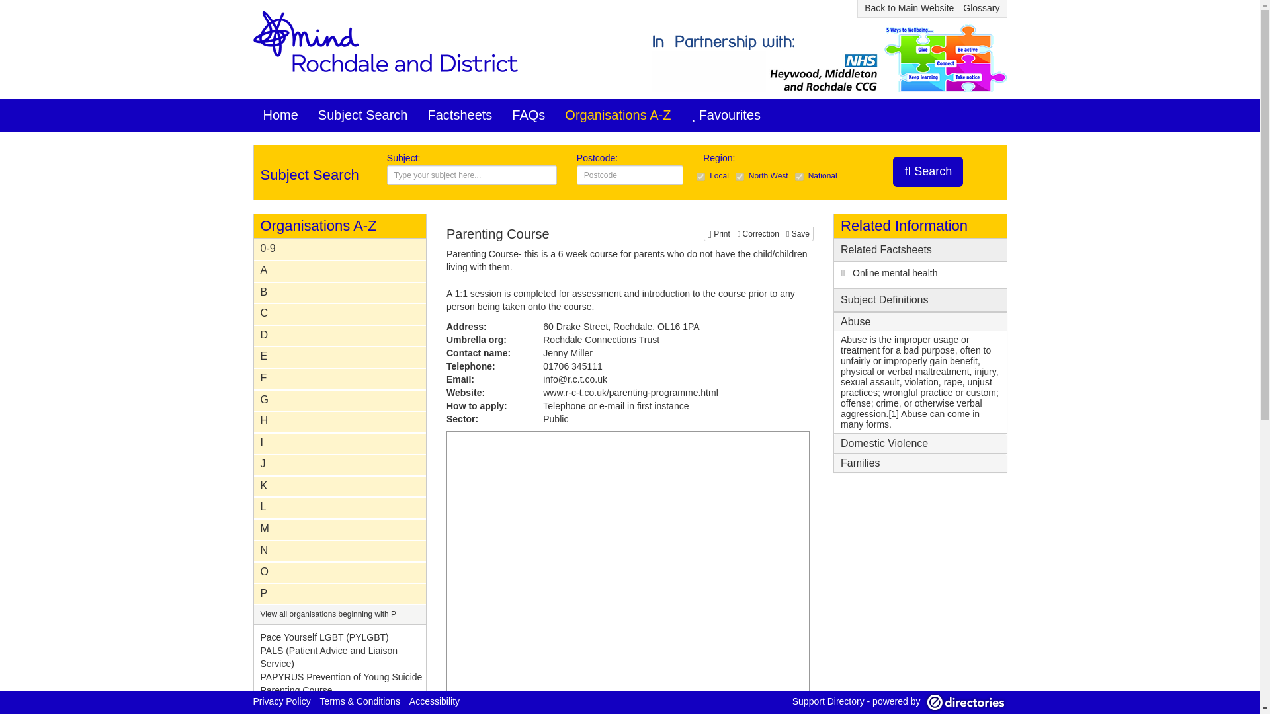  I want to click on Glossary, so click(981, 8).